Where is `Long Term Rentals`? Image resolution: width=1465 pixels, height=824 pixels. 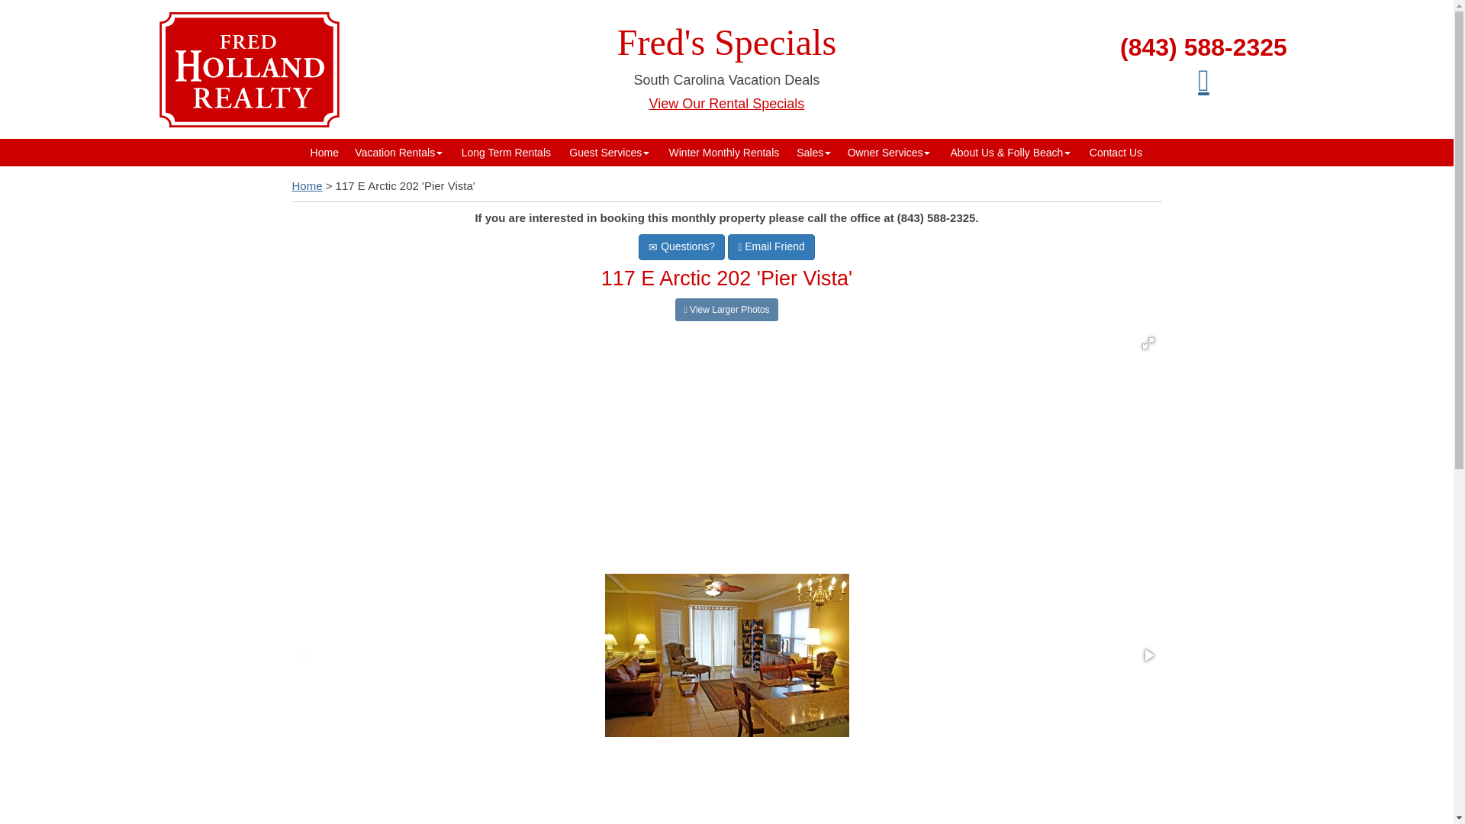
Long Term Rentals is located at coordinates (505, 153).